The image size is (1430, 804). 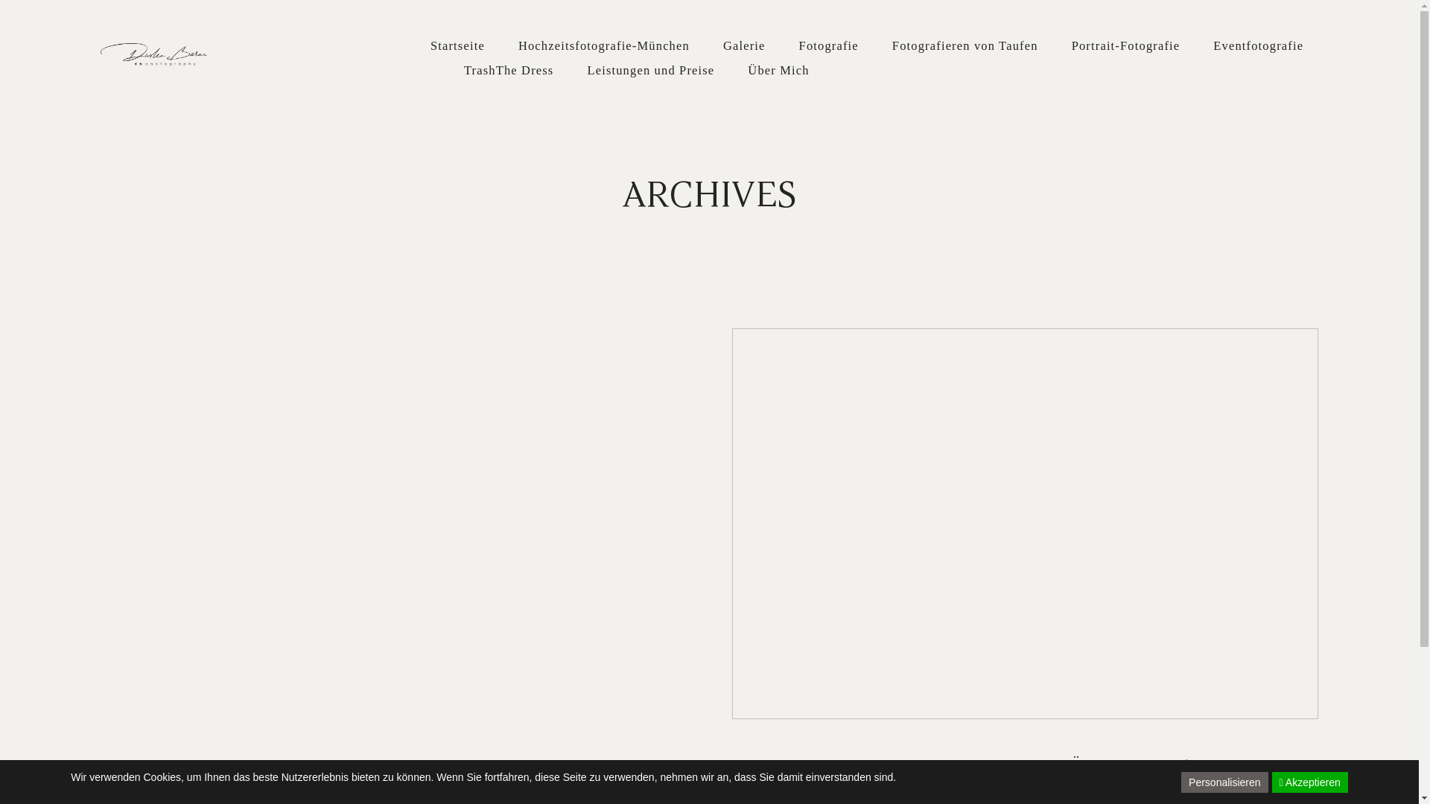 I want to click on Portrait-Fotografie, so click(x=1126, y=45).